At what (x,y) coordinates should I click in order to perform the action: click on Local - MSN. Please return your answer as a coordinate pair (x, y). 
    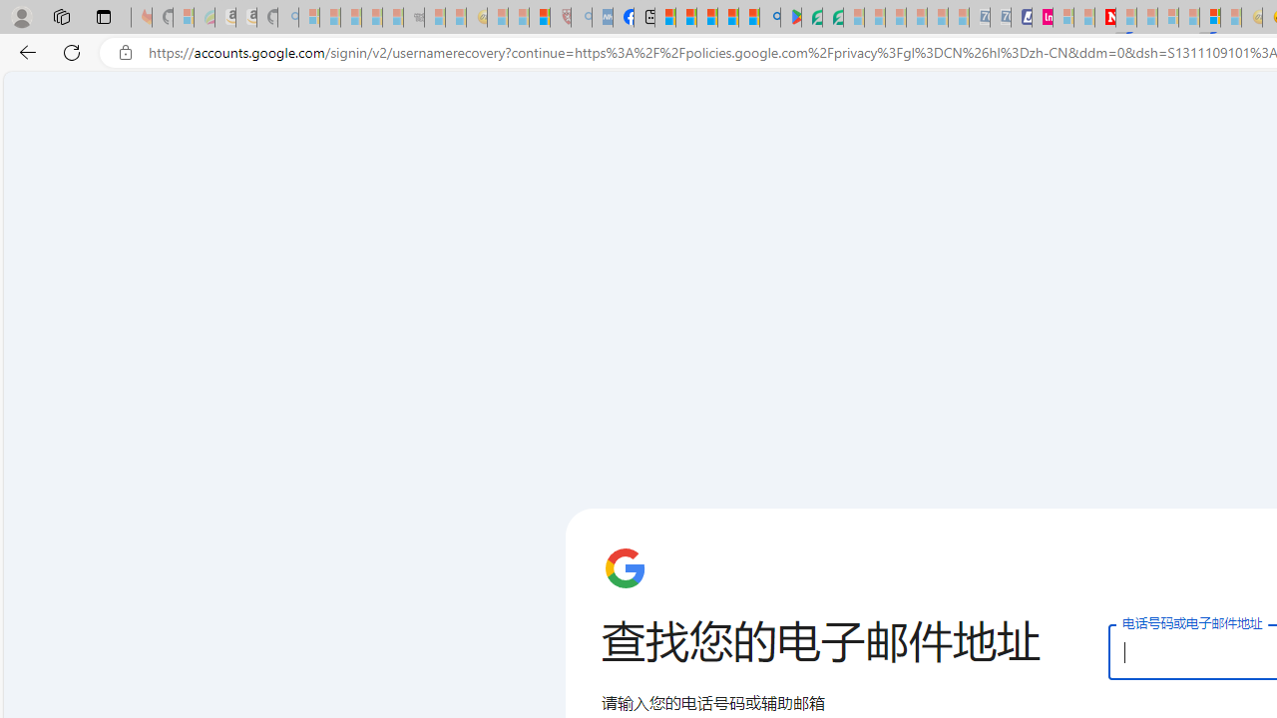
    Looking at the image, I should click on (540, 18).